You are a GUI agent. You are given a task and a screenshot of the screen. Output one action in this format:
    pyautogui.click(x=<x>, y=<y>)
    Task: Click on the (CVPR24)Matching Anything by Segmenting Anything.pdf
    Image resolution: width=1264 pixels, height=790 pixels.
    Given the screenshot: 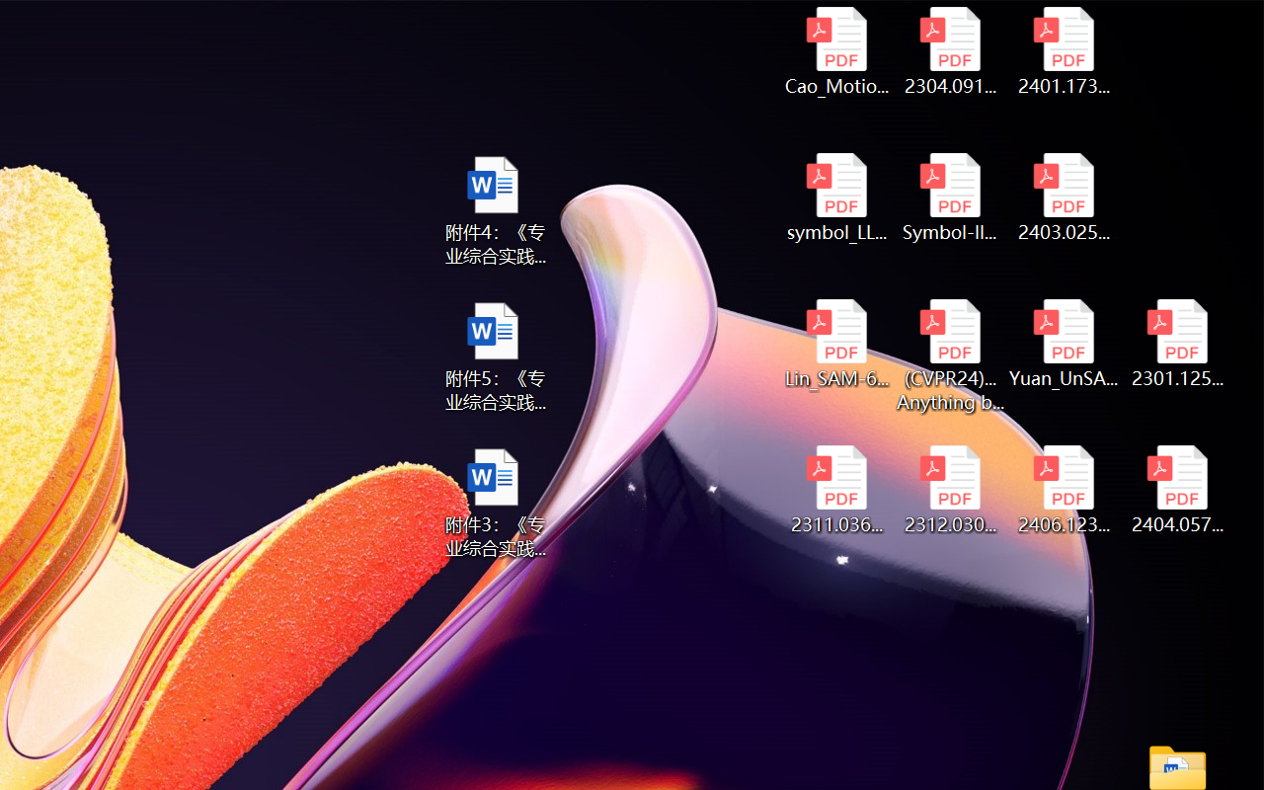 What is the action you would take?
    pyautogui.click(x=950, y=355)
    